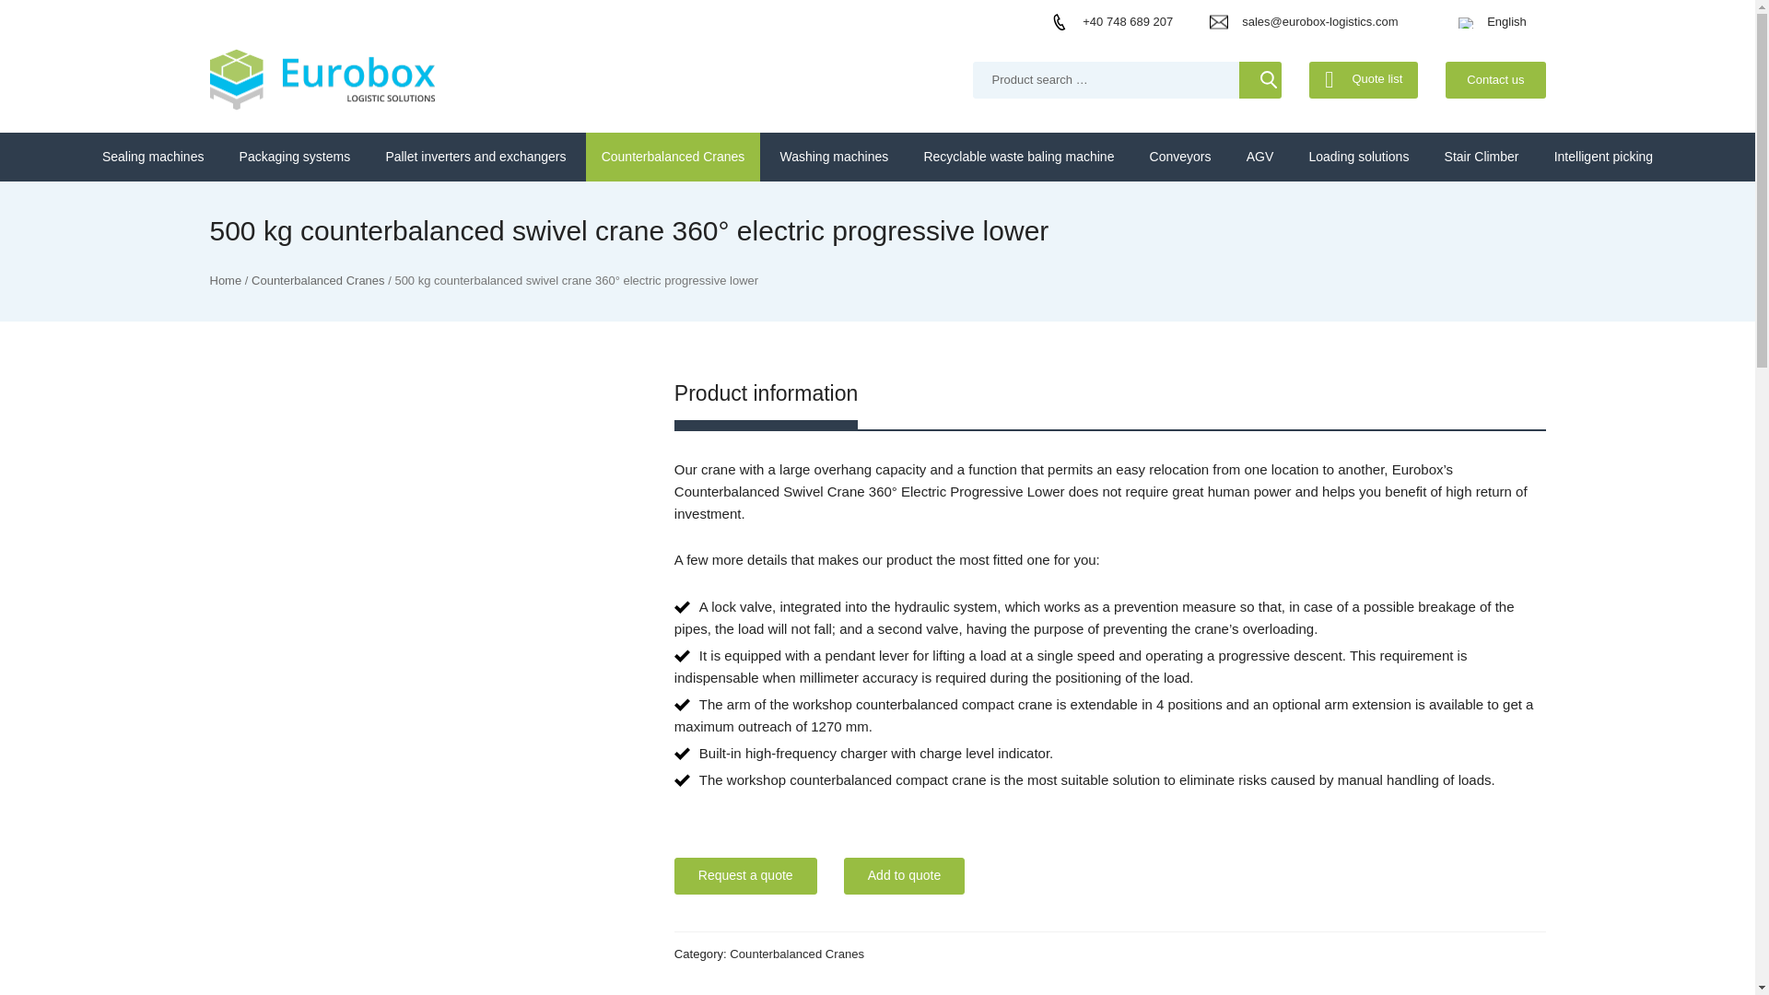 This screenshot has width=1769, height=995. Describe the element at coordinates (1018, 157) in the screenshot. I see `Recyclable waste baling machine` at that location.